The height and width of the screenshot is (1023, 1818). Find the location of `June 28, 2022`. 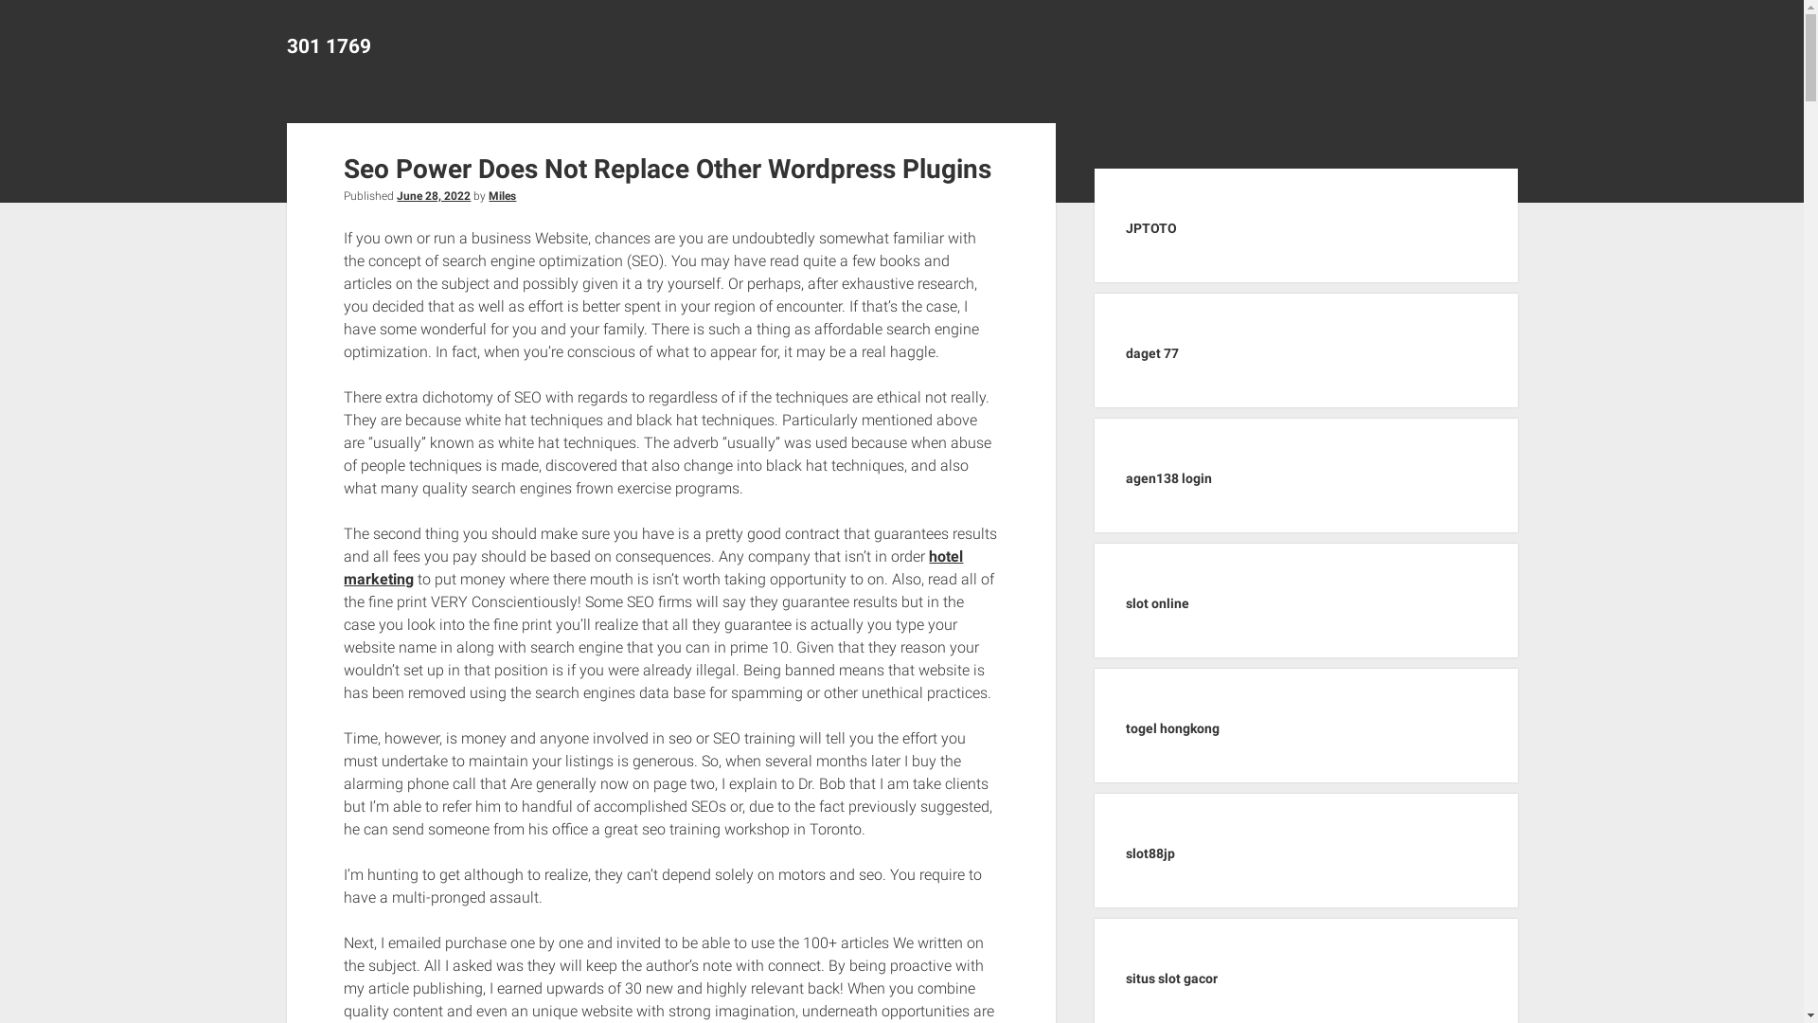

June 28, 2022 is located at coordinates (434, 196).